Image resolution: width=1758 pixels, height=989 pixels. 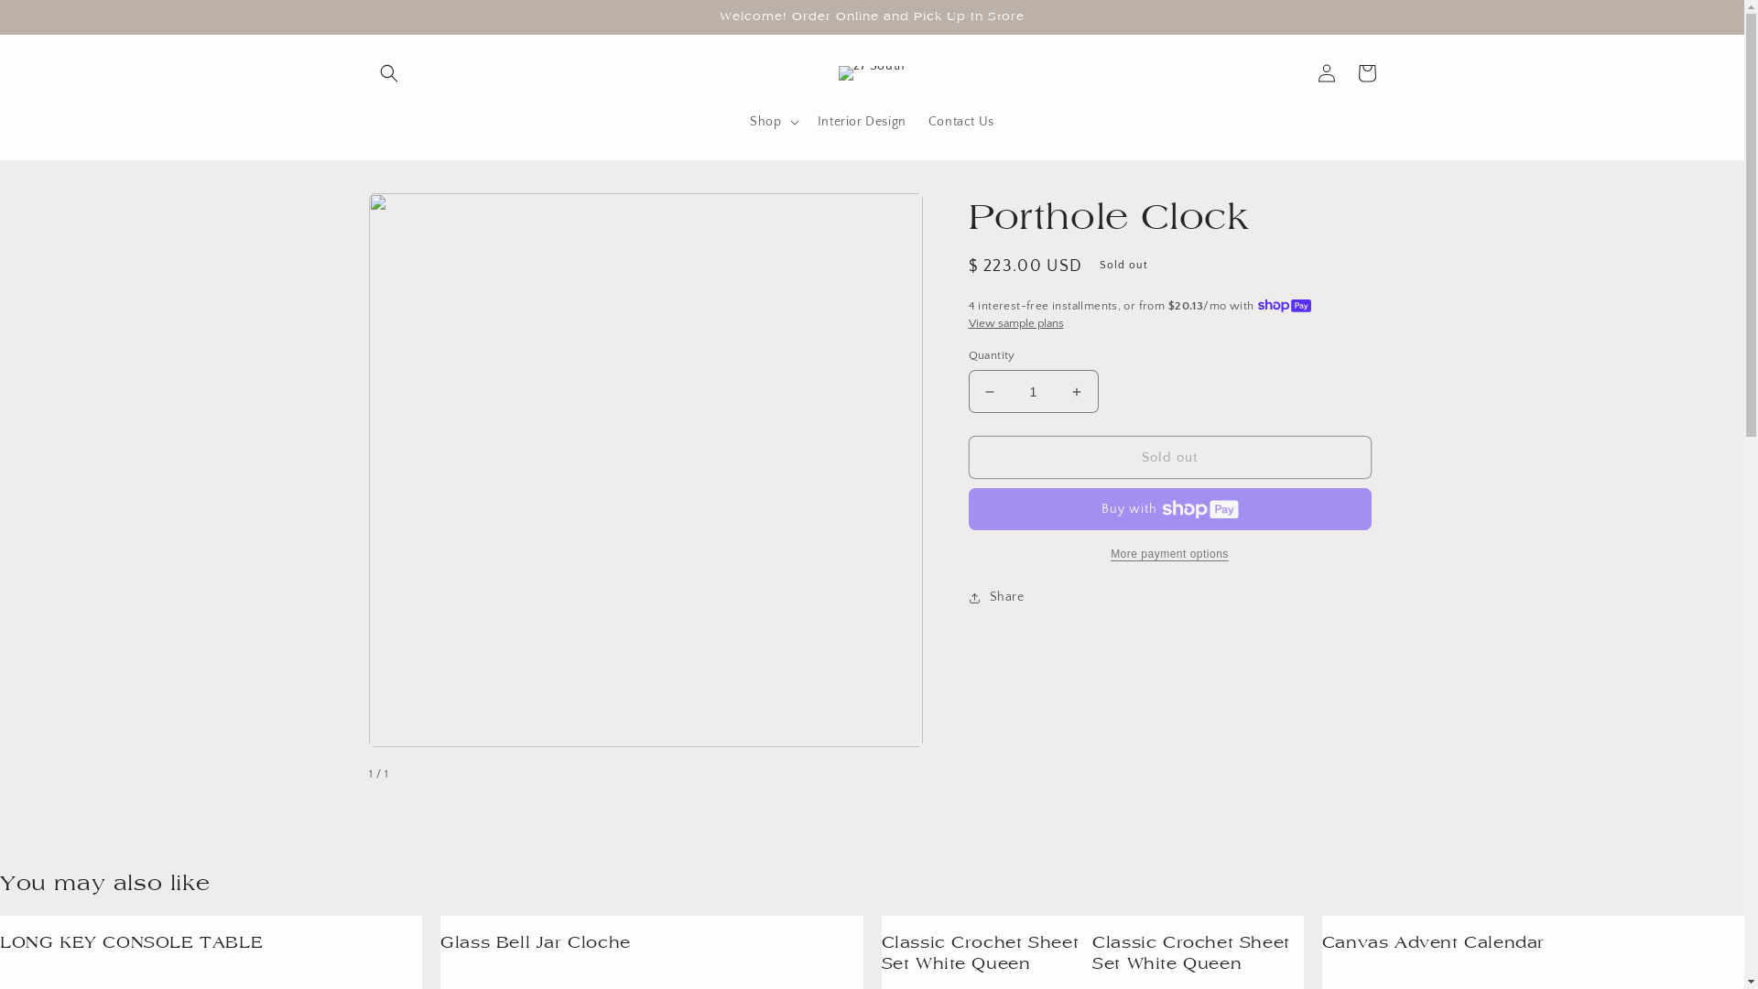 What do you see at coordinates (1170, 458) in the screenshot?
I see `Sold out` at bounding box center [1170, 458].